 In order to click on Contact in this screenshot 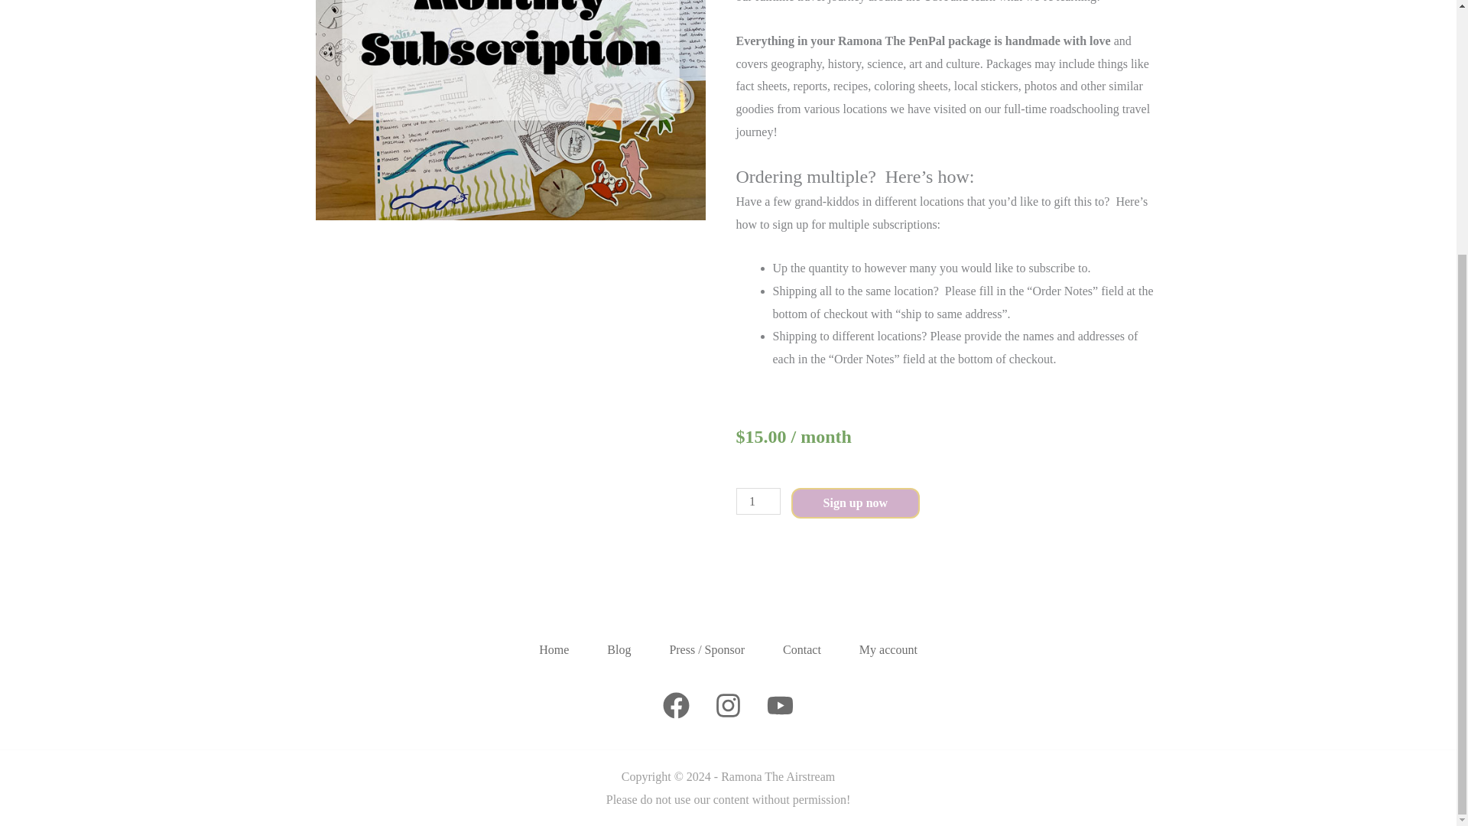, I will do `click(801, 650)`.